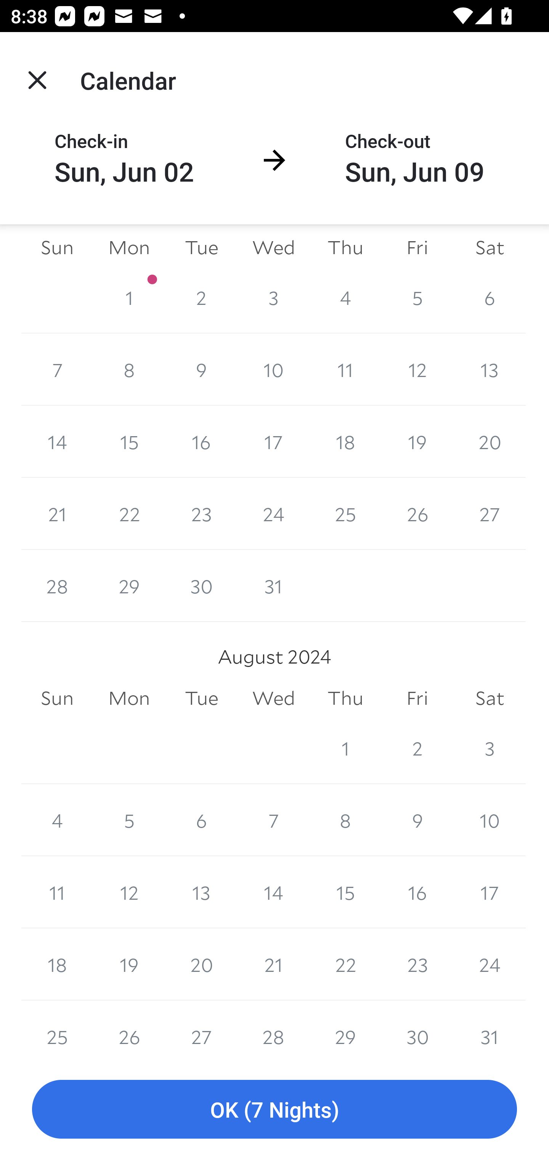 The image size is (549, 1160). I want to click on 11 11 August 2024, so click(57, 892).